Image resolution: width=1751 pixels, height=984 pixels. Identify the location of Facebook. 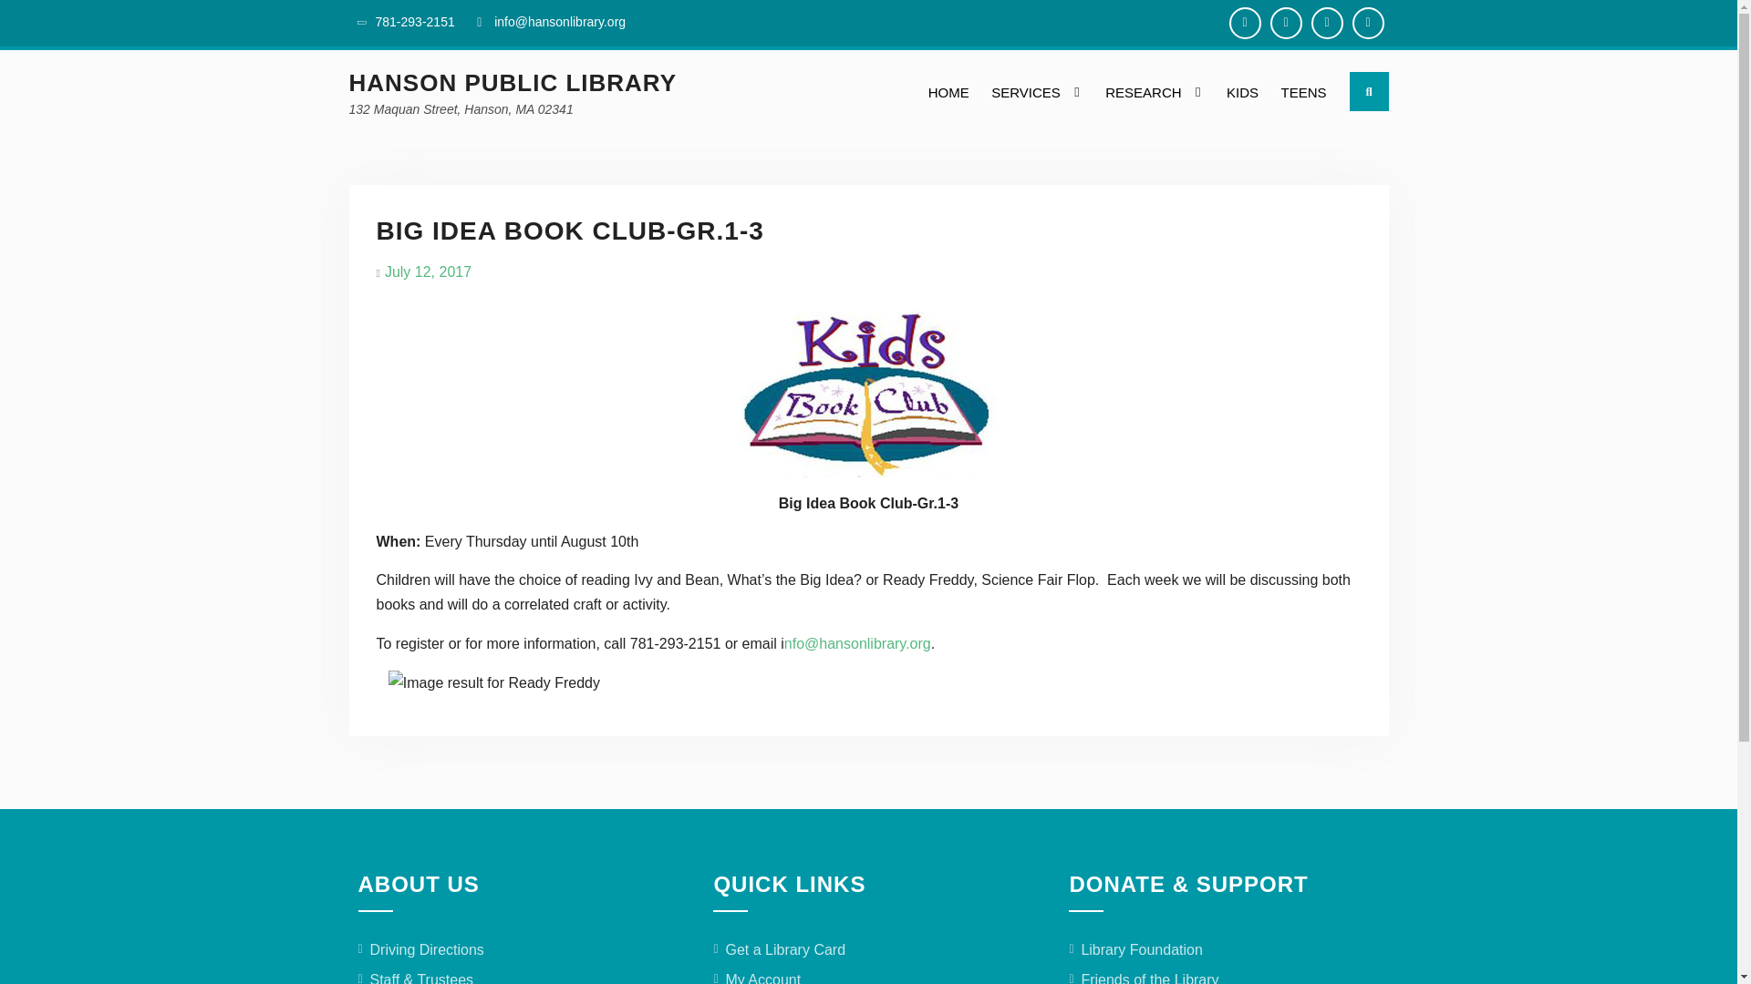
(1244, 23).